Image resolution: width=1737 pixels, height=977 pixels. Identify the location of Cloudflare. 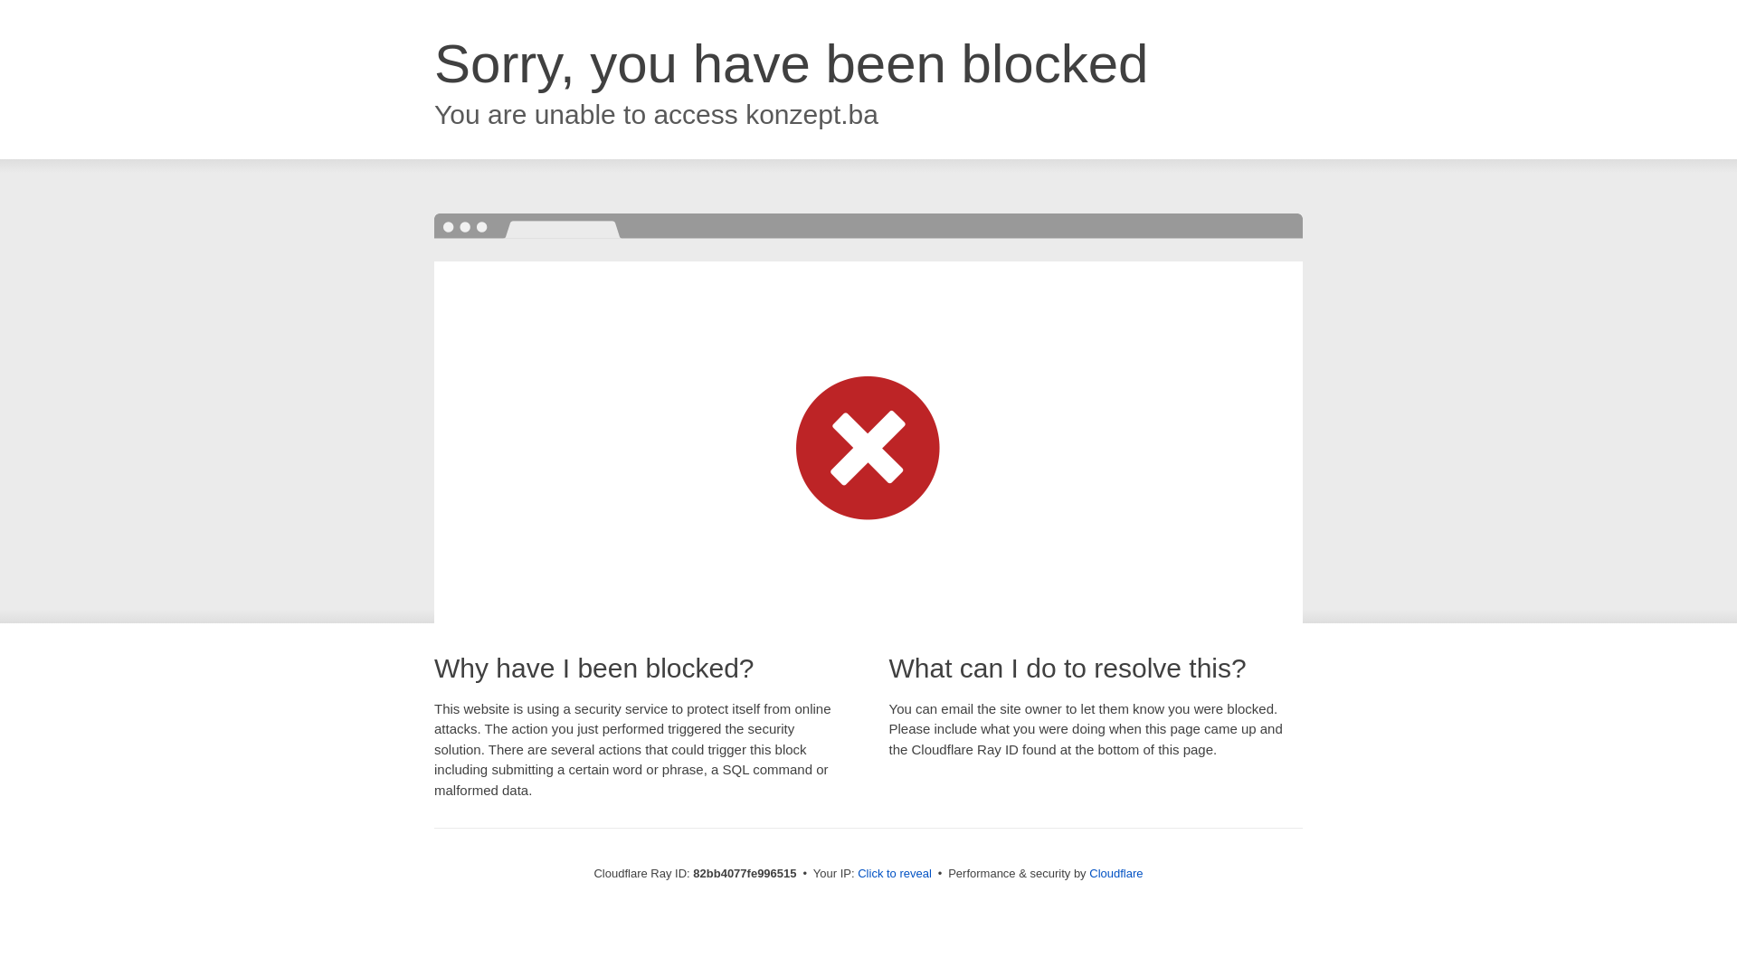
(1116, 874).